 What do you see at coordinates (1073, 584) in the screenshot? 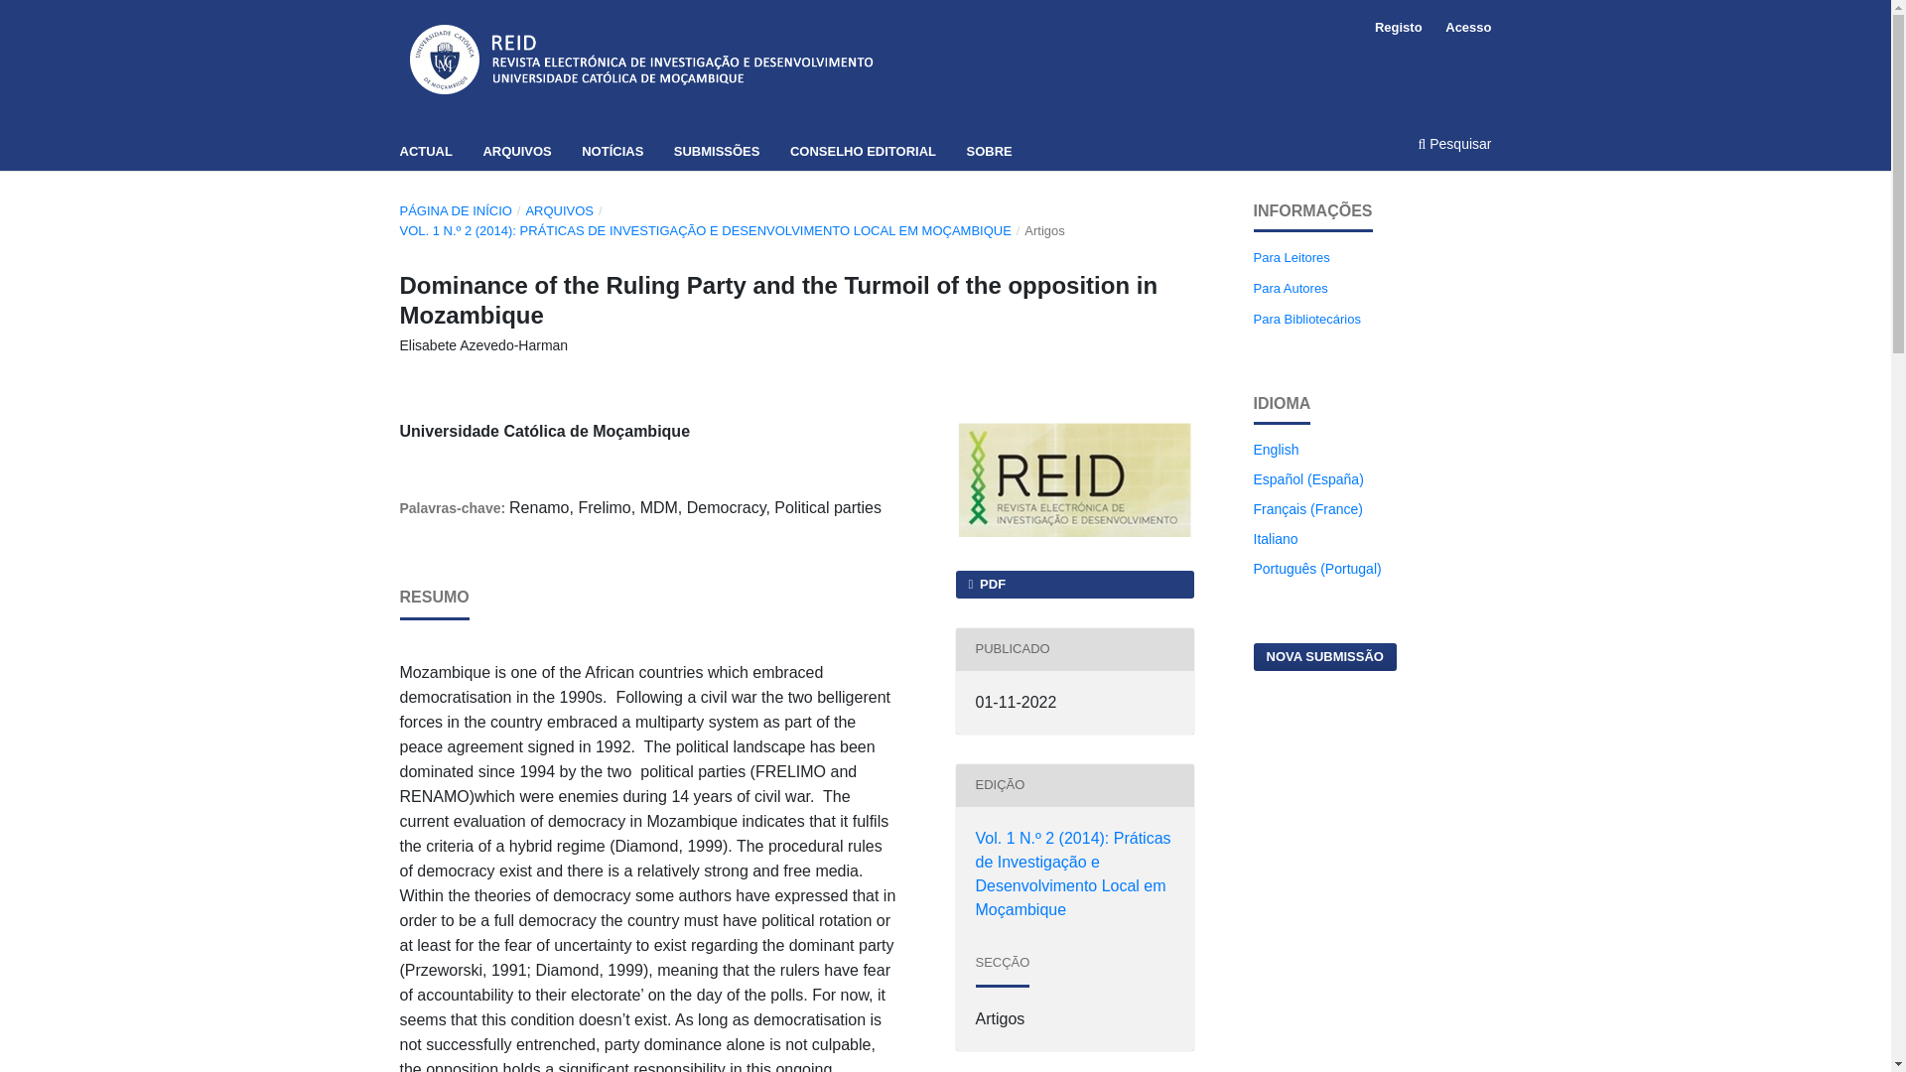
I see `PDF` at bounding box center [1073, 584].